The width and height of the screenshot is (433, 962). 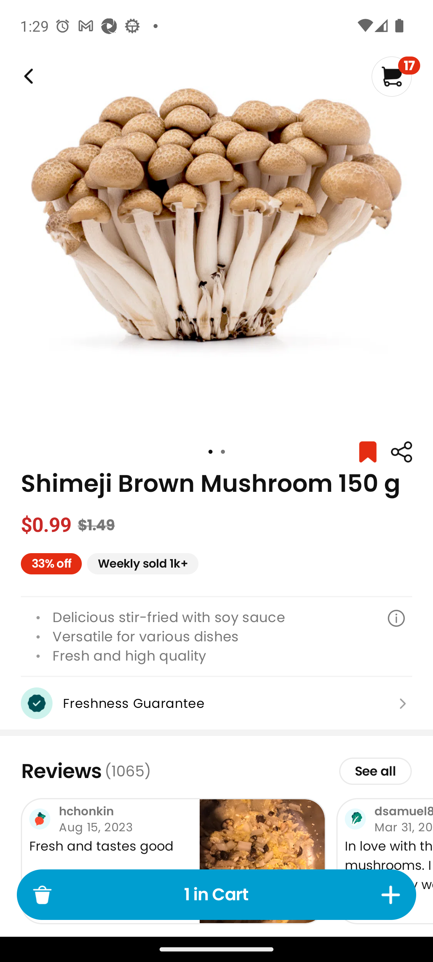 I want to click on 17, so click(x=395, y=76).